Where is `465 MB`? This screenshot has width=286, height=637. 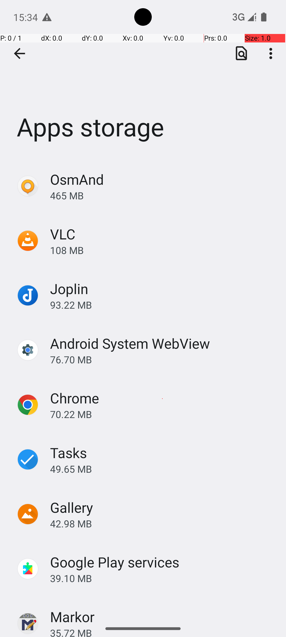 465 MB is located at coordinates (163, 195).